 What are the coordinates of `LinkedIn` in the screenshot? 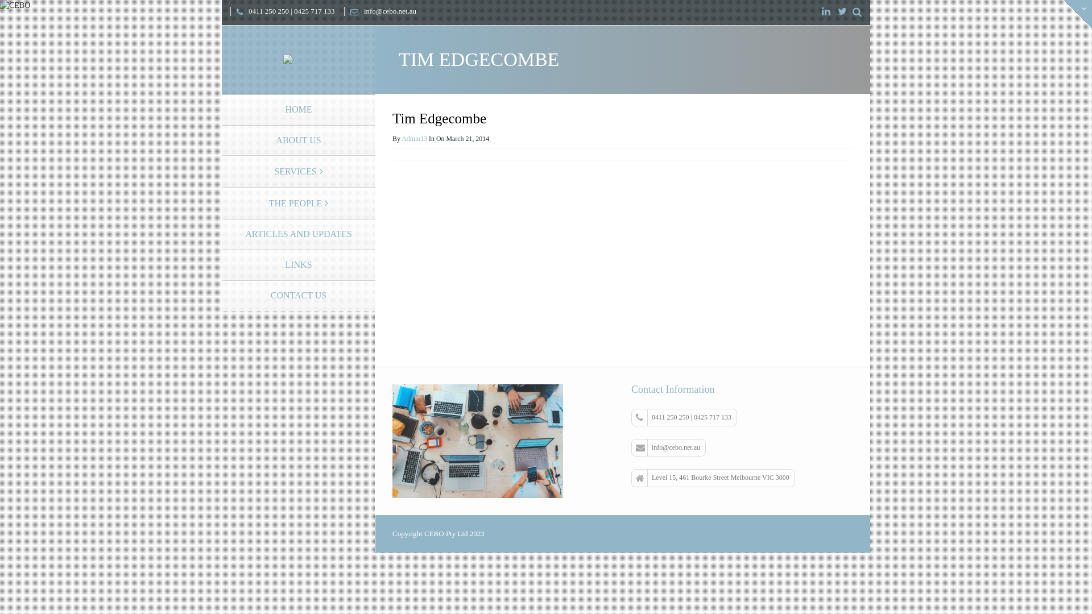 It's located at (826, 12).